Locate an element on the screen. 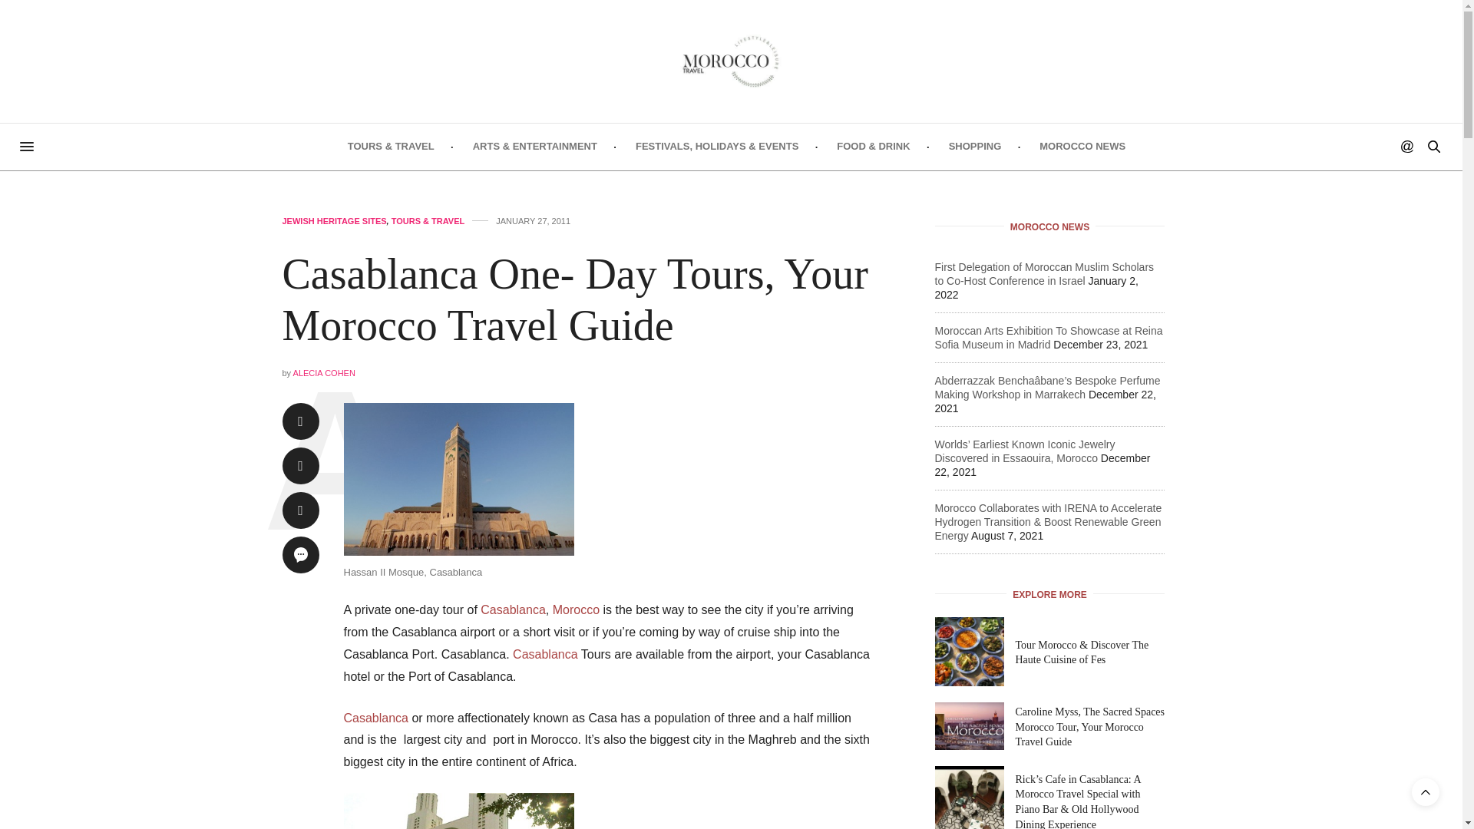 This screenshot has width=1474, height=829. Casablanca is located at coordinates (376, 717).